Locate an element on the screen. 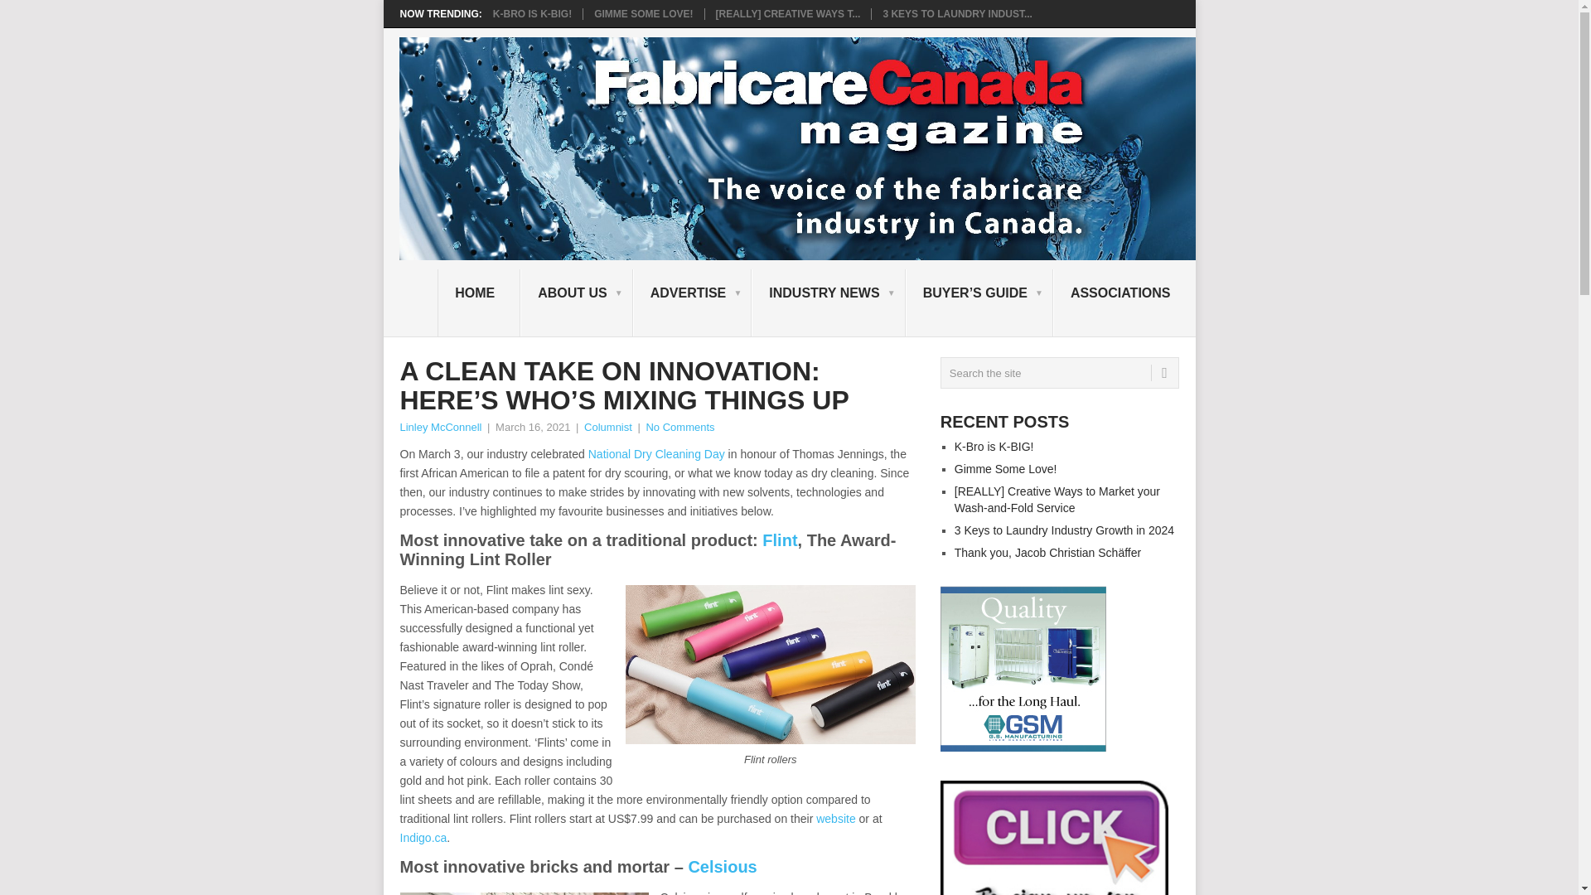 The height and width of the screenshot is (895, 1591). K-Bro is K-BIG! is located at coordinates (532, 13).